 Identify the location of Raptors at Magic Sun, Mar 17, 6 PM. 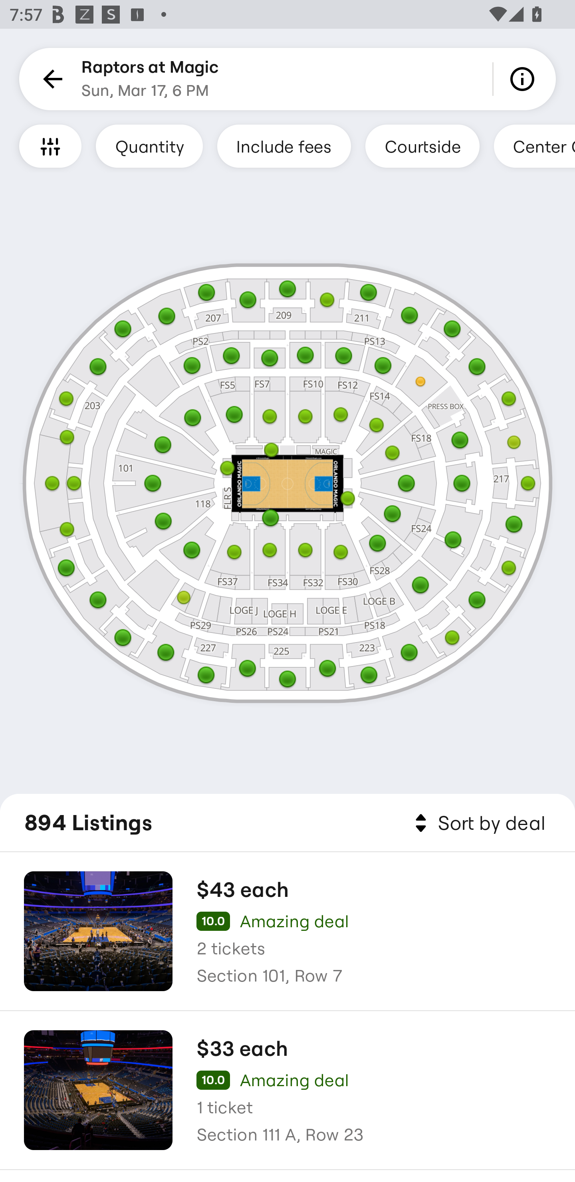
(150, 79).